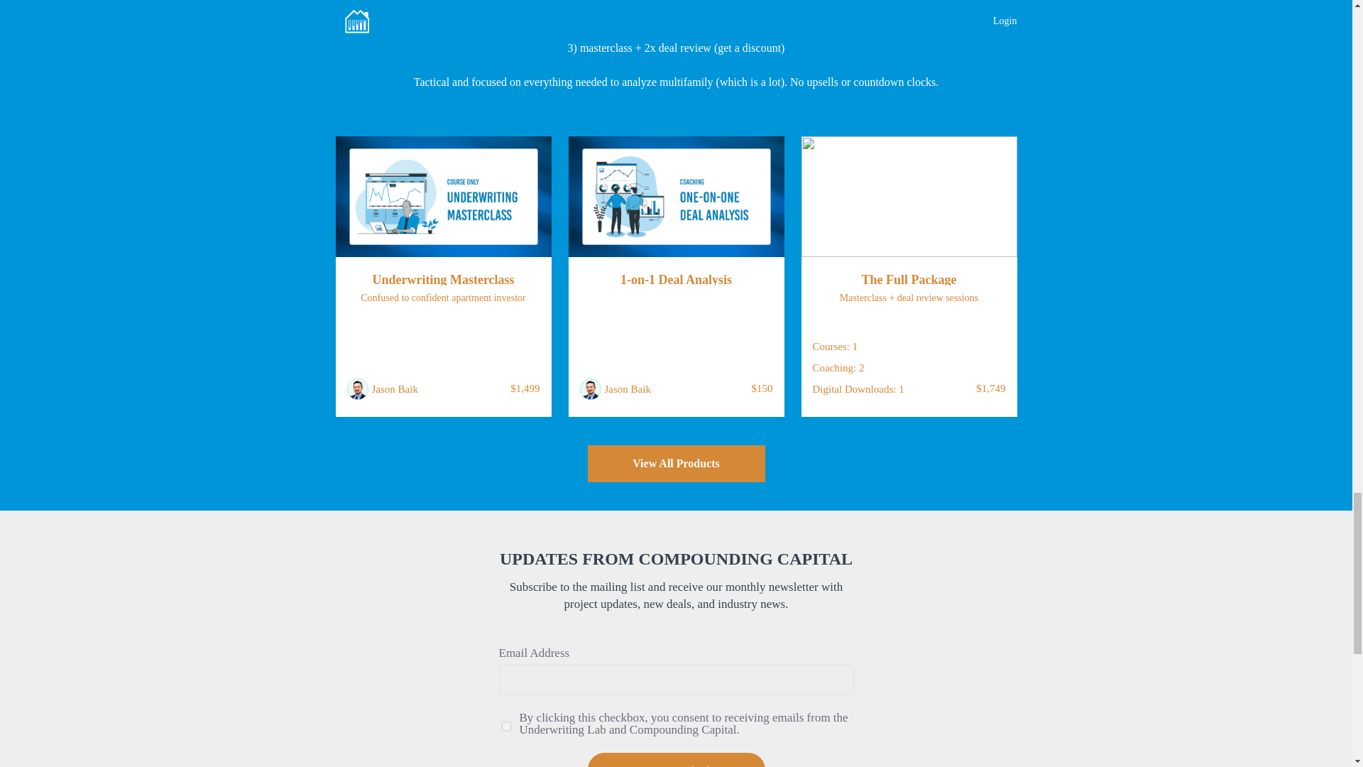 The width and height of the screenshot is (1363, 767). Describe the element at coordinates (676, 279) in the screenshot. I see `1-on-1 Deal Analysis` at that location.